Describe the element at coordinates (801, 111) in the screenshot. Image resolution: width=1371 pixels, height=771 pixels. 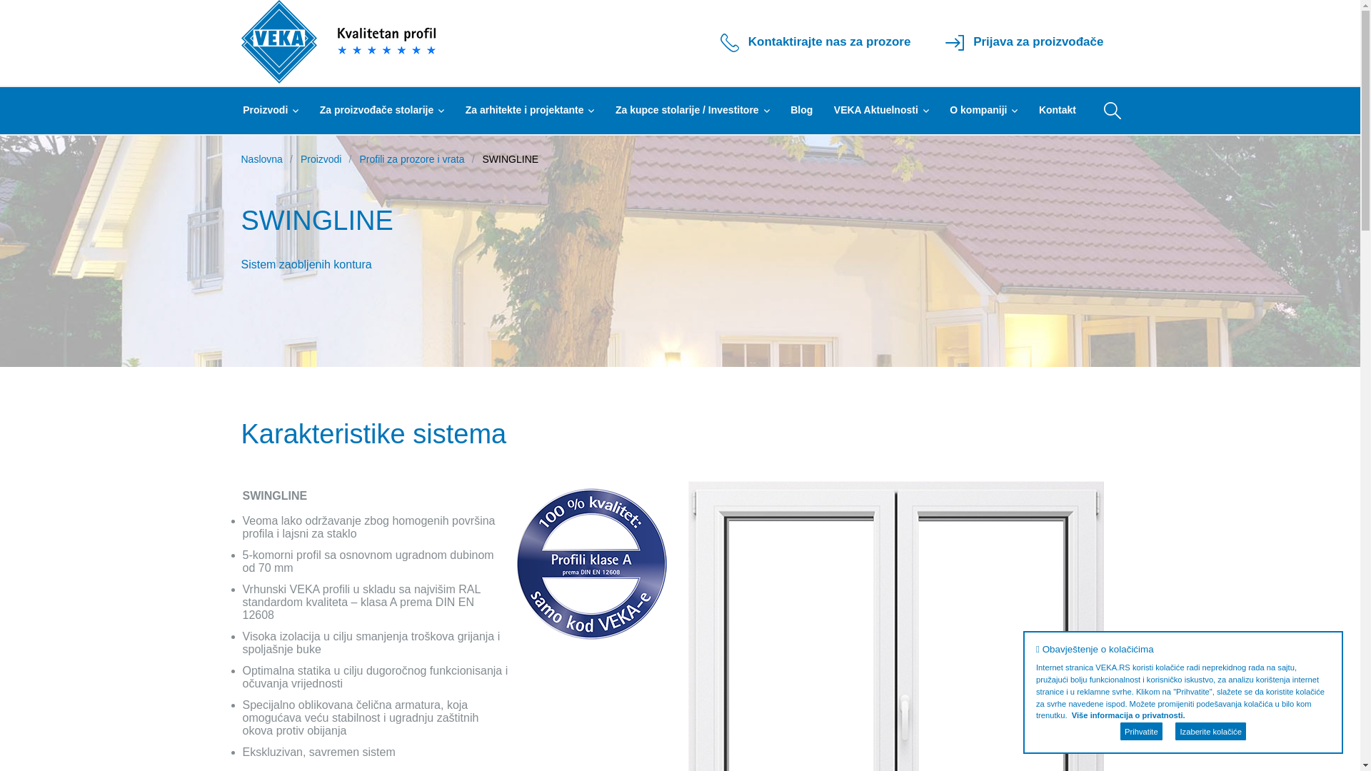
I see `Blog` at that location.